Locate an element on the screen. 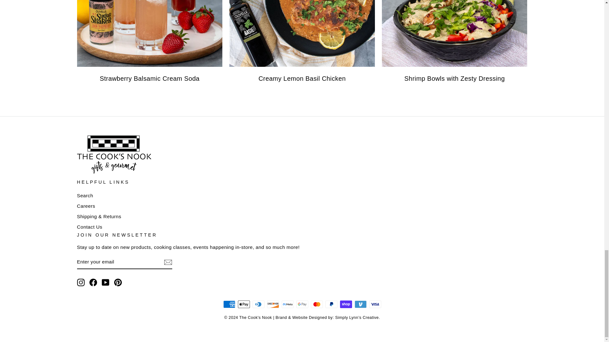  The Cook's Nook on YouTube is located at coordinates (105, 282).